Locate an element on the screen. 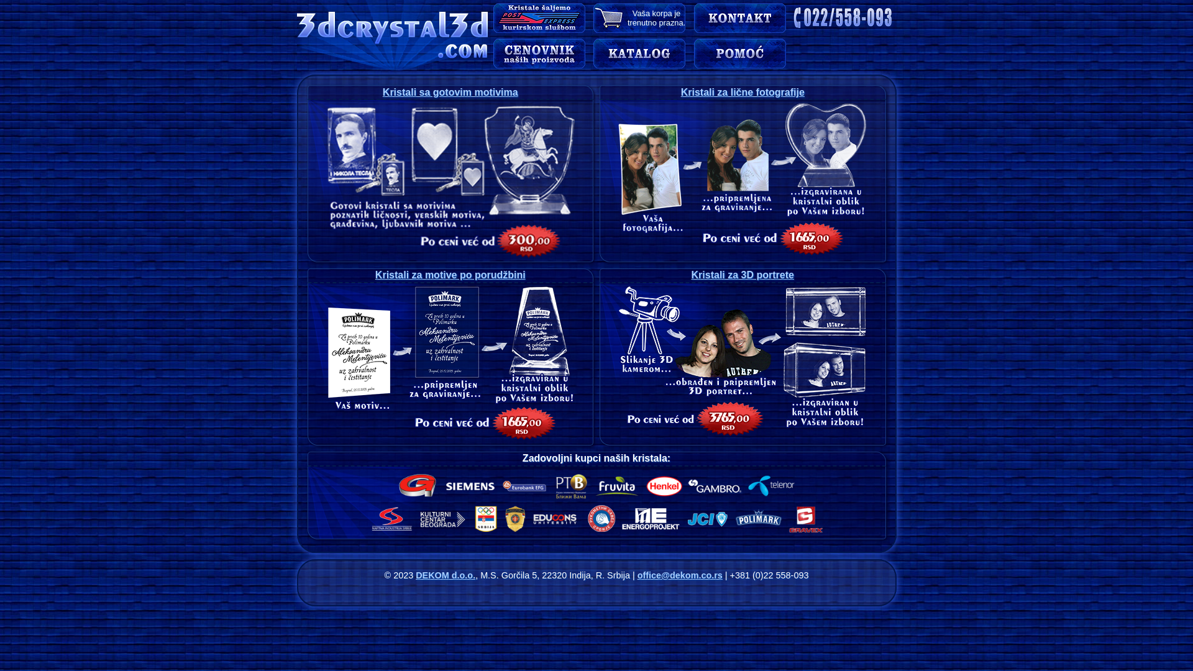  Kristali sa gotovim motivima is located at coordinates (450, 92).